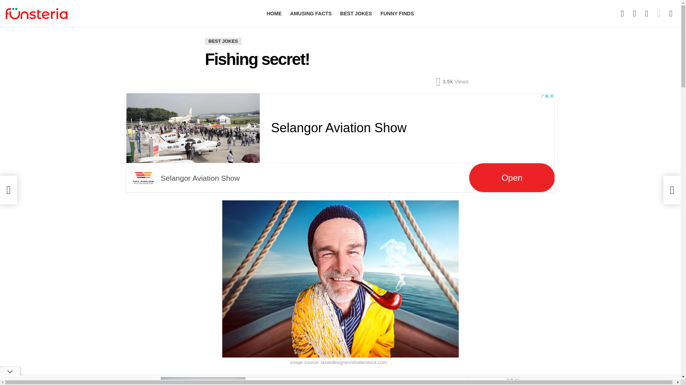  I want to click on BEST JOKES, so click(223, 41).